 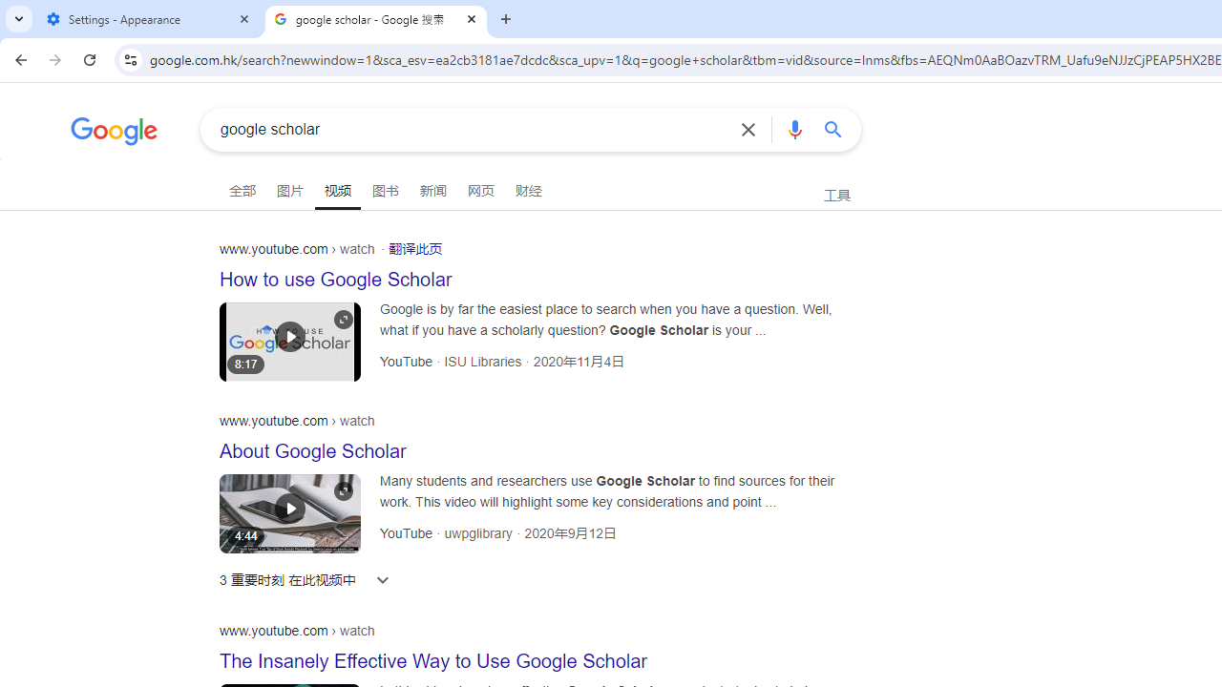 I want to click on Settings - Appearance, so click(x=149, y=19).